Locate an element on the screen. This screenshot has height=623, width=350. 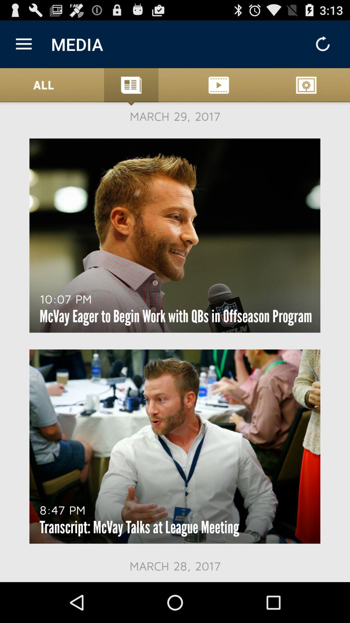
click the app to the left of media item is located at coordinates (24, 44).